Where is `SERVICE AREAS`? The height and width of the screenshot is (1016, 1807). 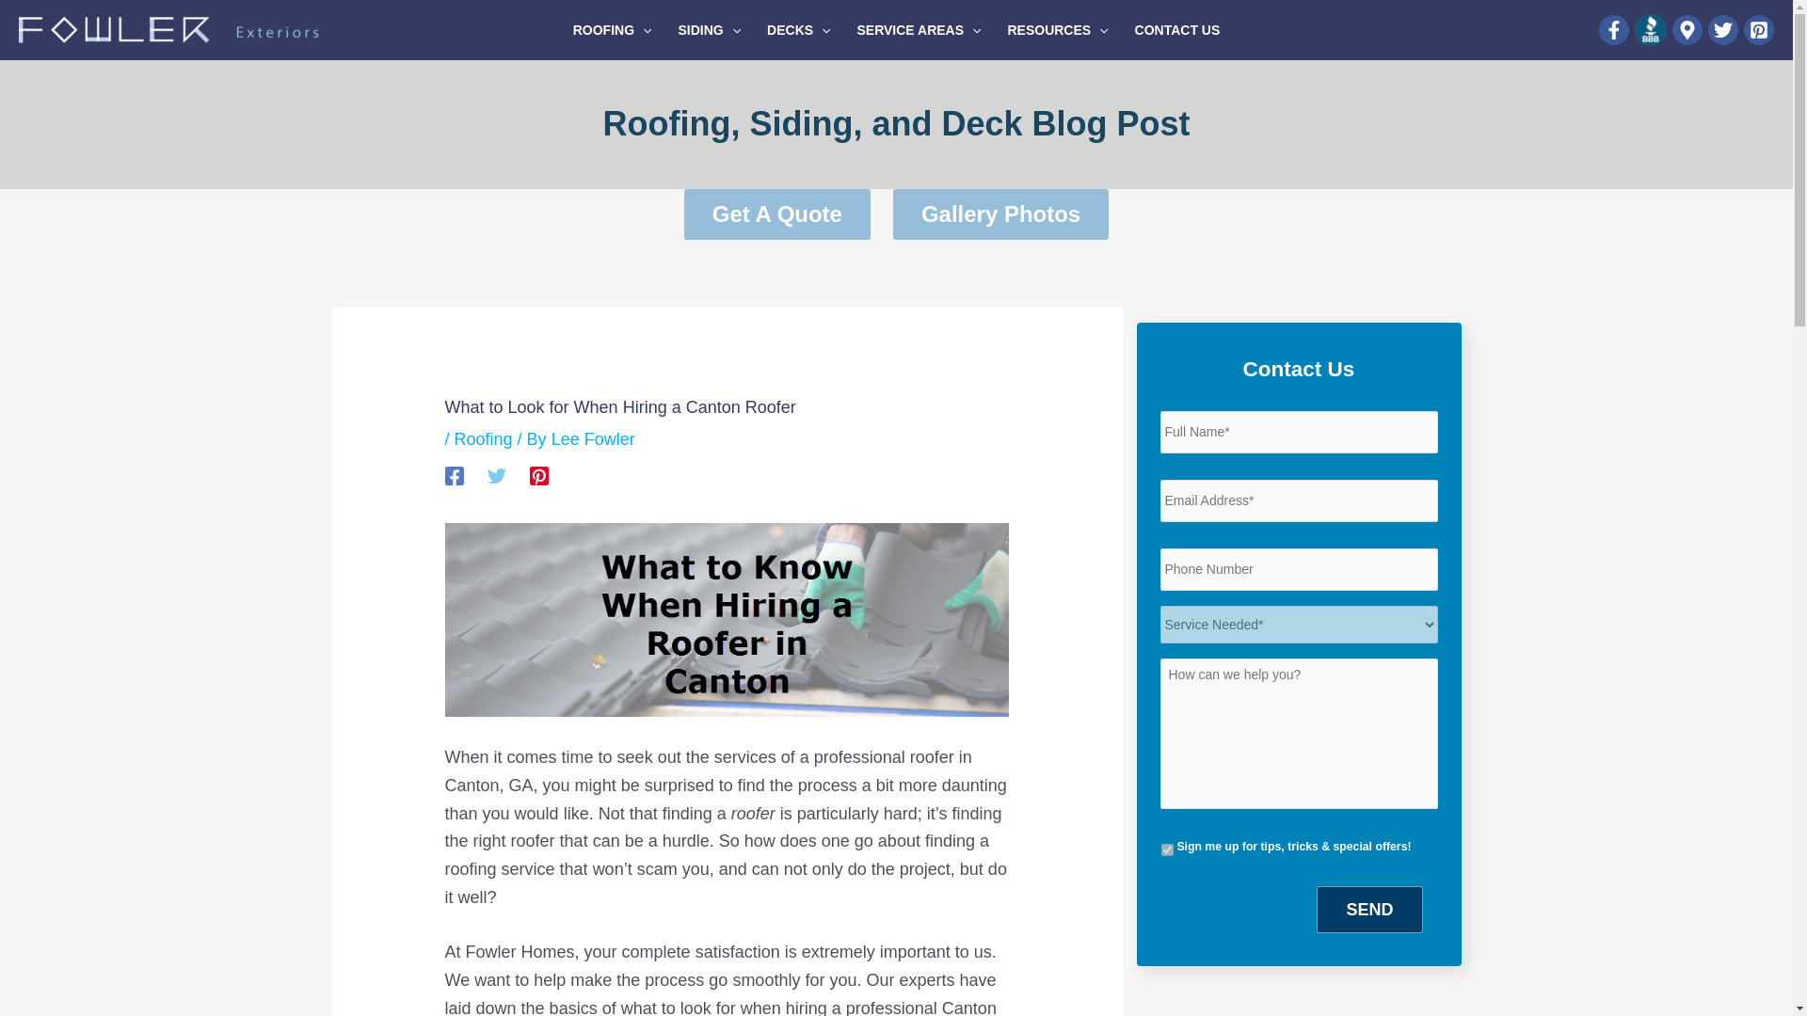
SERVICE AREAS is located at coordinates (919, 30).